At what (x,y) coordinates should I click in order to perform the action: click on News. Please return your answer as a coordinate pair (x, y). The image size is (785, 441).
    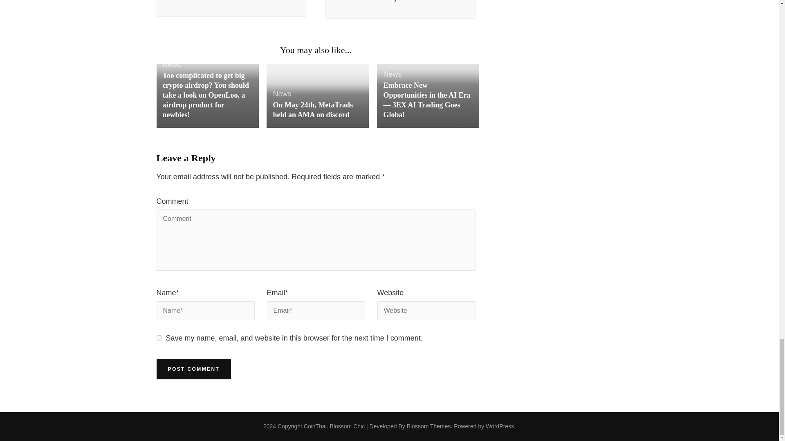
    Looking at the image, I should click on (282, 94).